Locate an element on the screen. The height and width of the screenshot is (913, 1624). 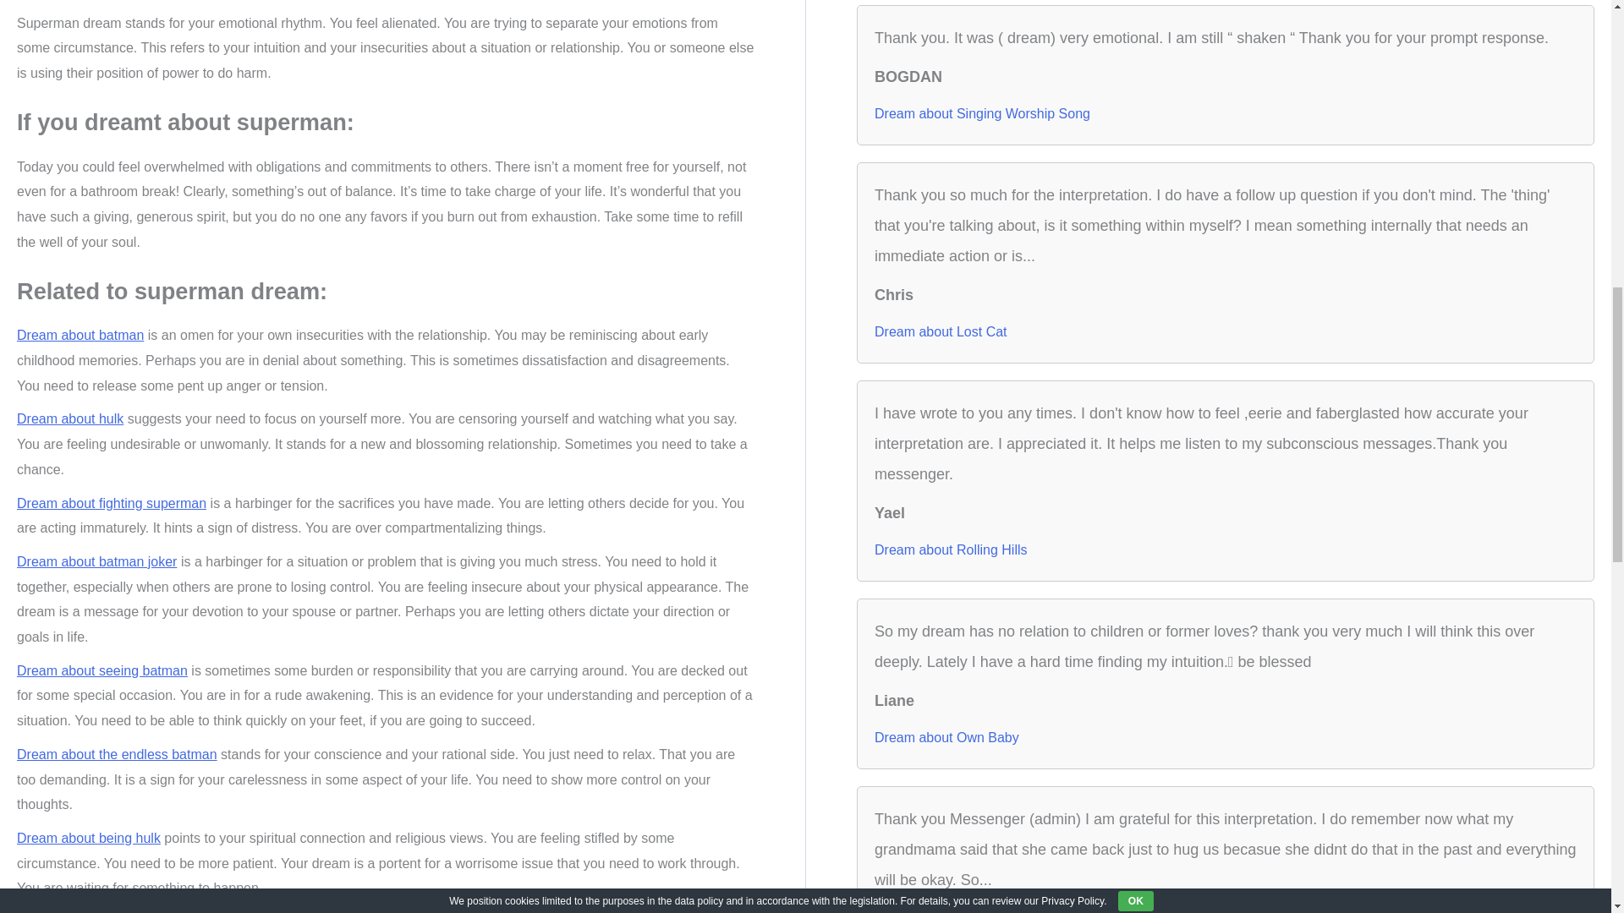
Dream about hulk is located at coordinates (69, 419).